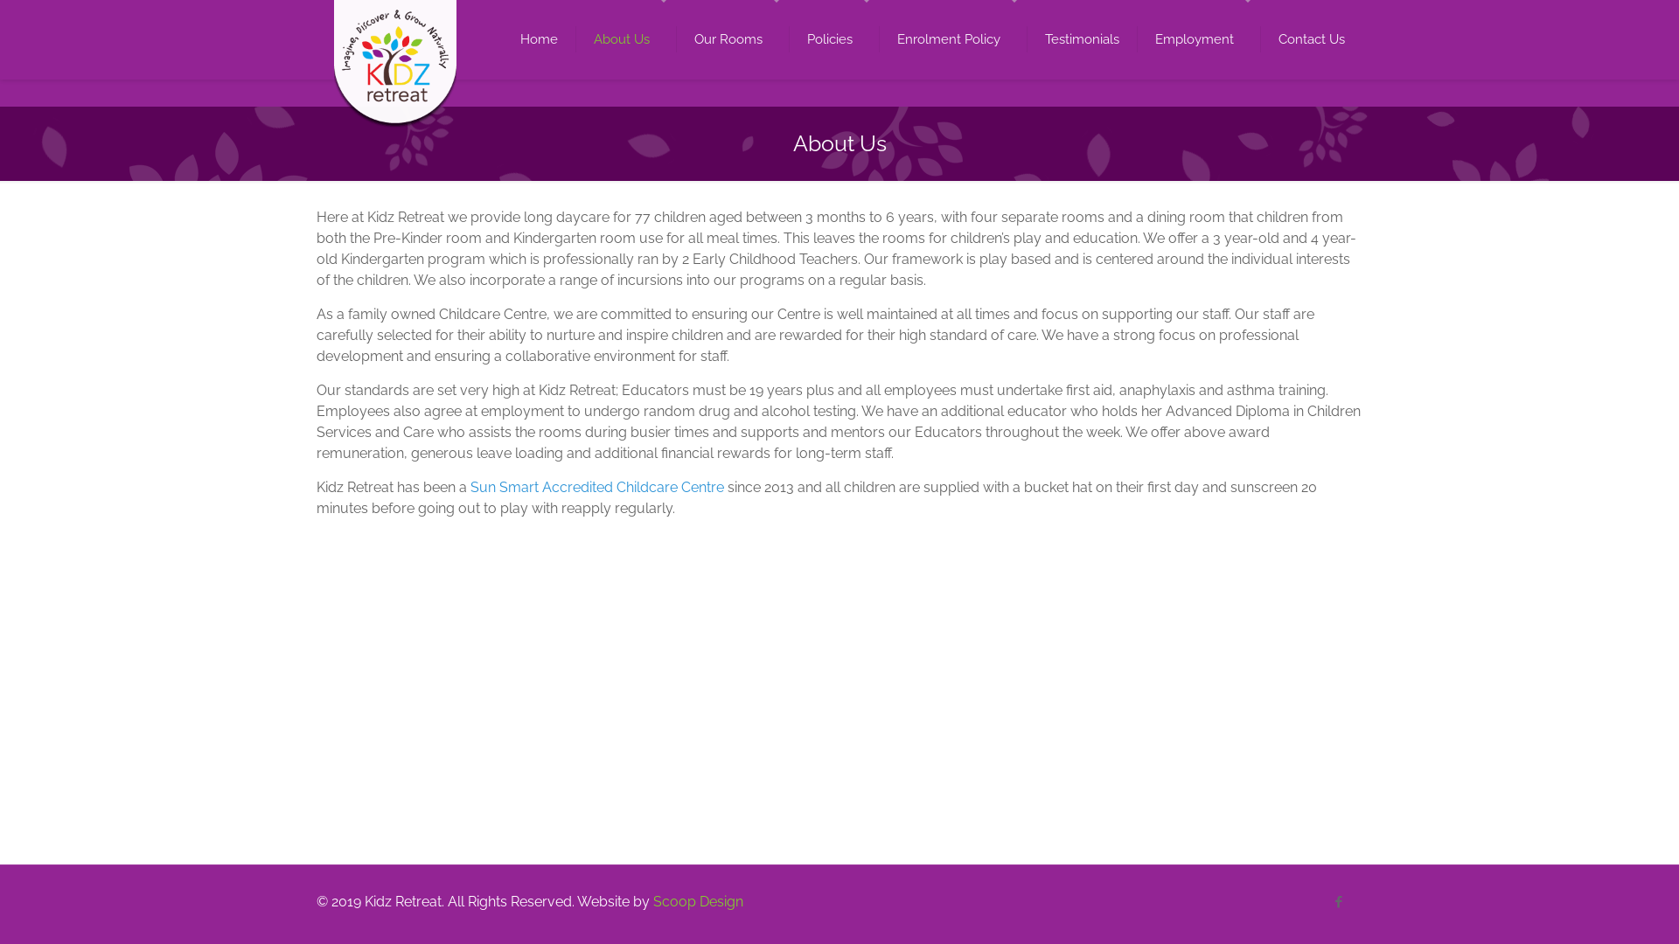 The height and width of the screenshot is (944, 1679). I want to click on Kidz Retreat, so click(395, 26).